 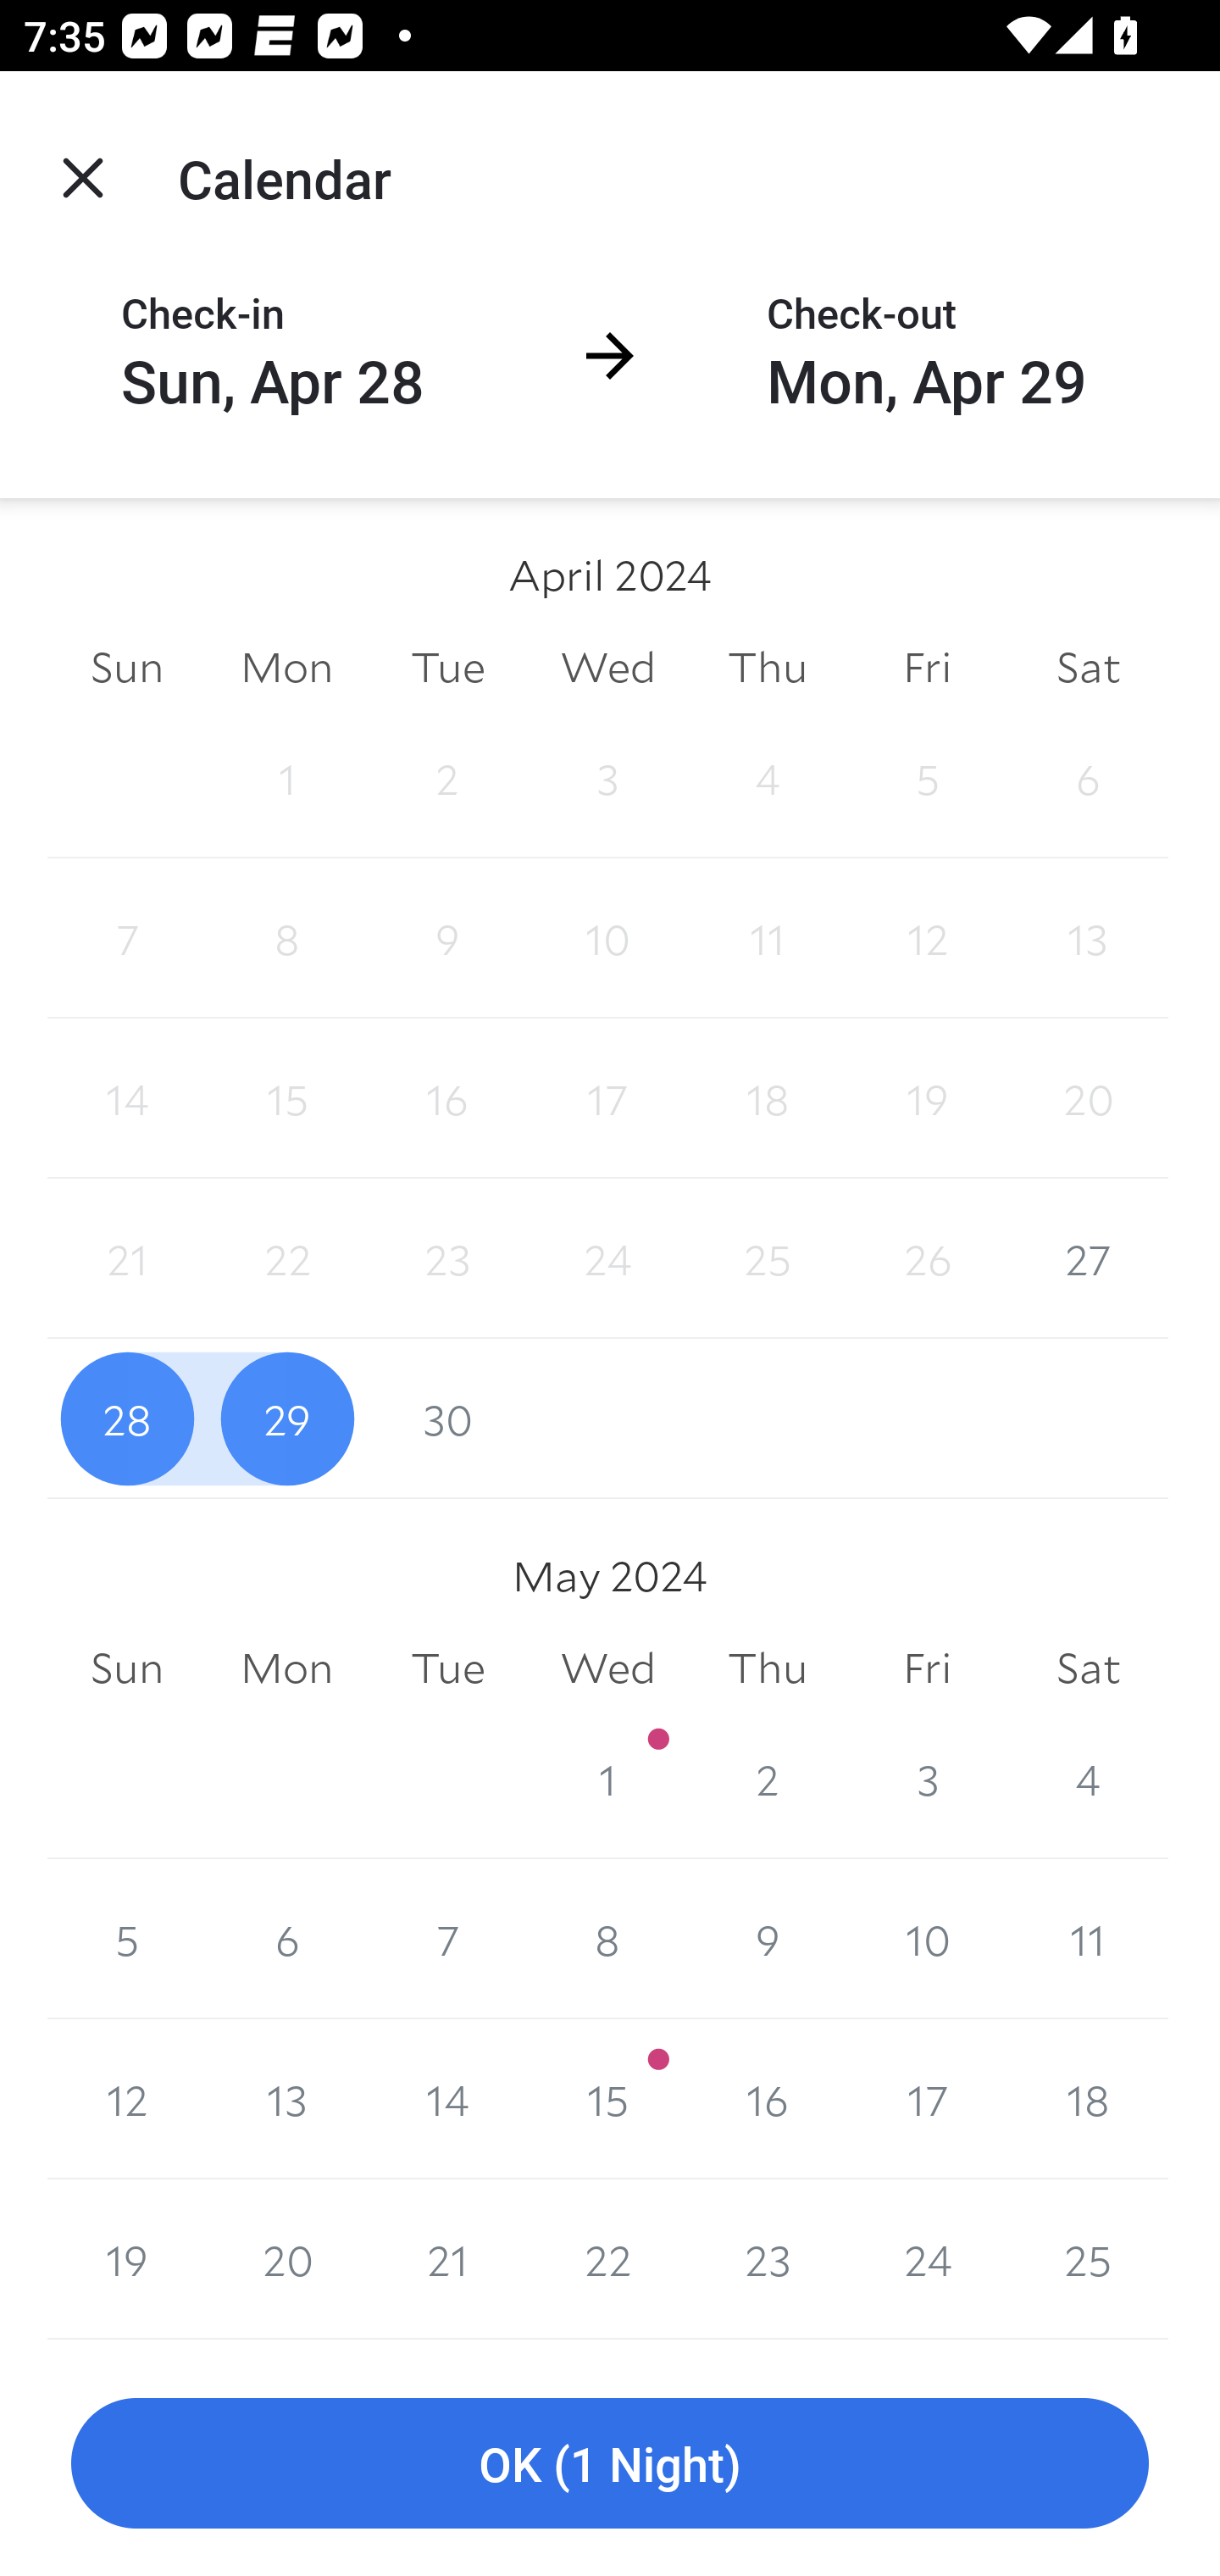 What do you see at coordinates (1088, 666) in the screenshot?
I see `Sat` at bounding box center [1088, 666].